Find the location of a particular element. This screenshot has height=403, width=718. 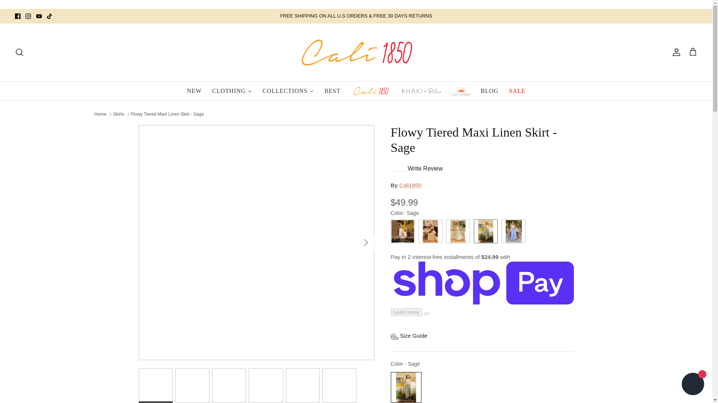

Instagram is located at coordinates (28, 16).